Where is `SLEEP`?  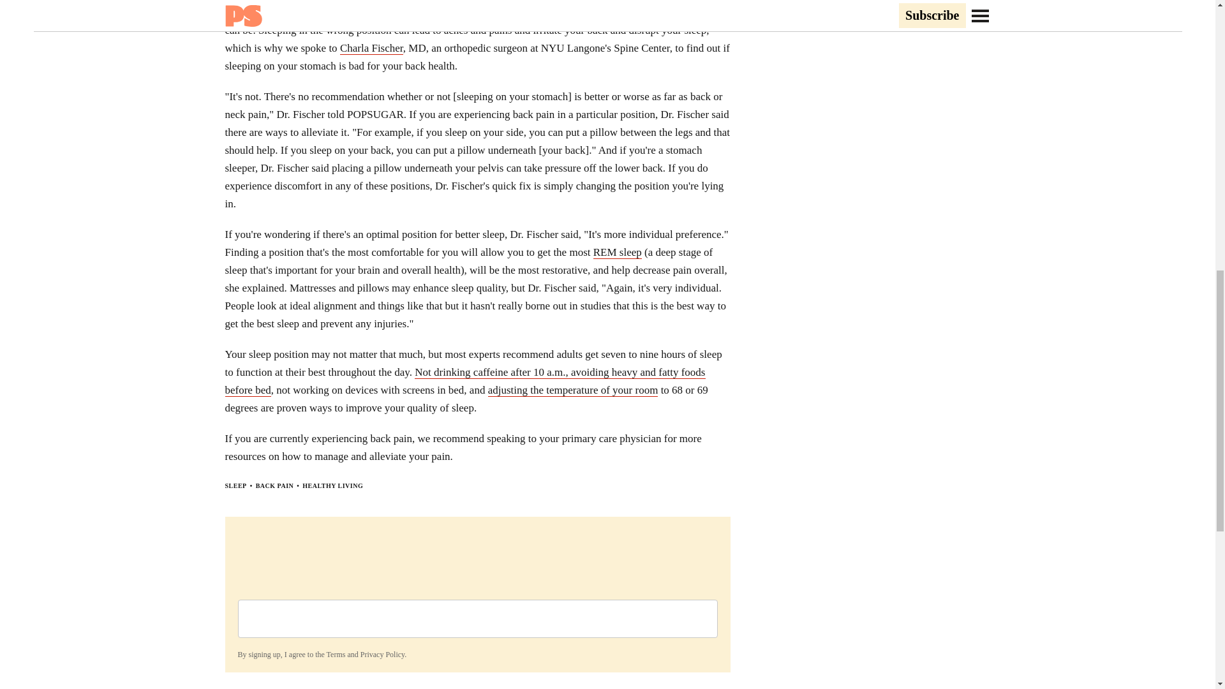 SLEEP is located at coordinates (235, 485).